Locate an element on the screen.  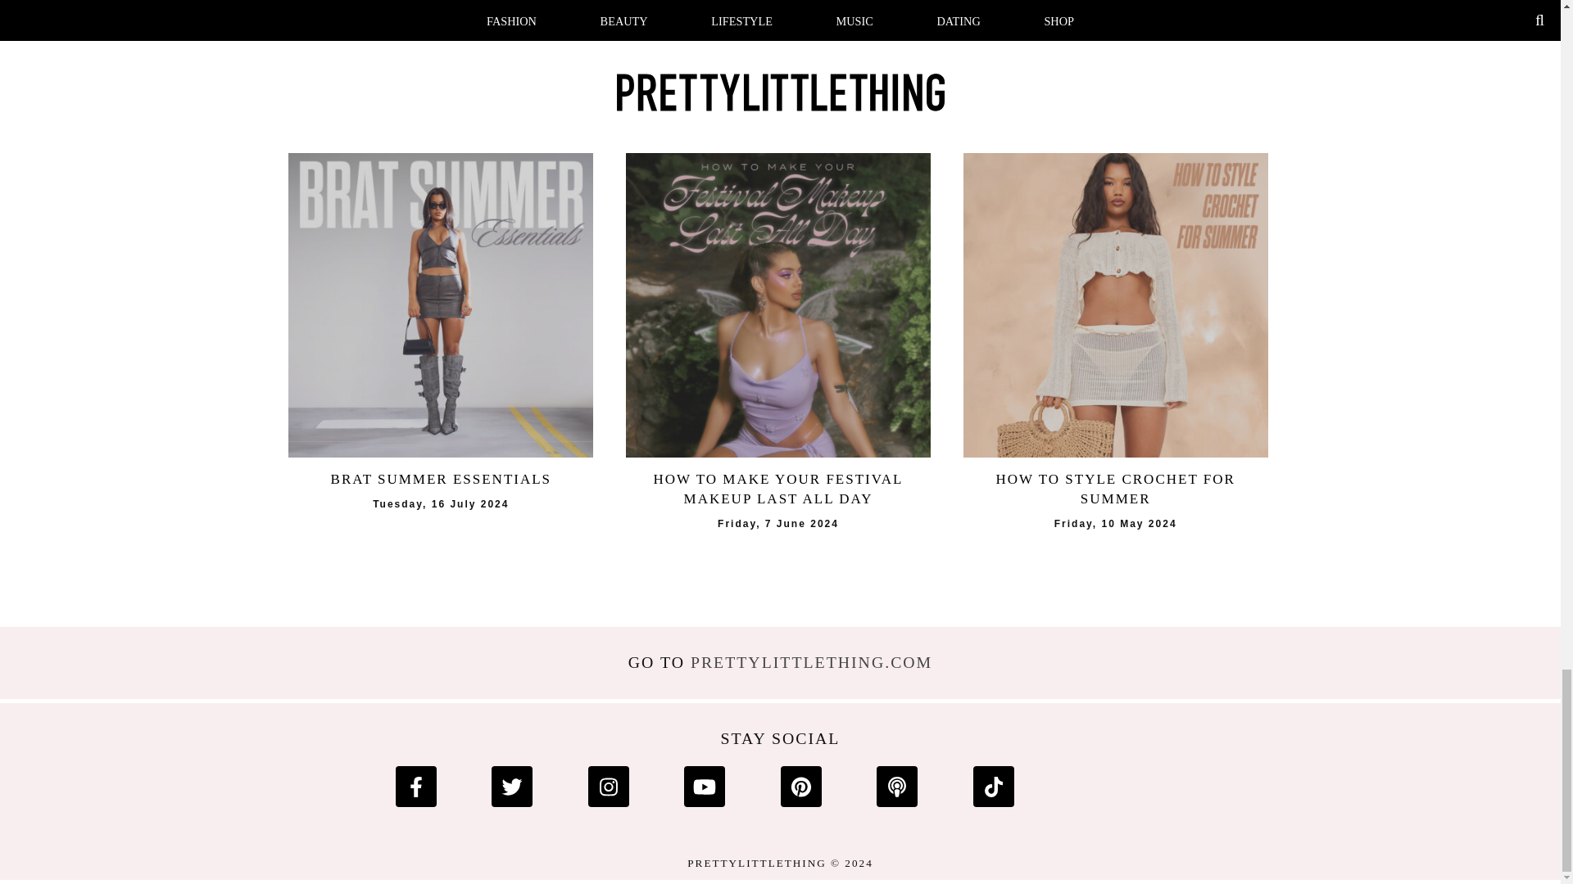
HOW TO STYLE CROCHET FOR SUMMER is located at coordinates (1115, 489).